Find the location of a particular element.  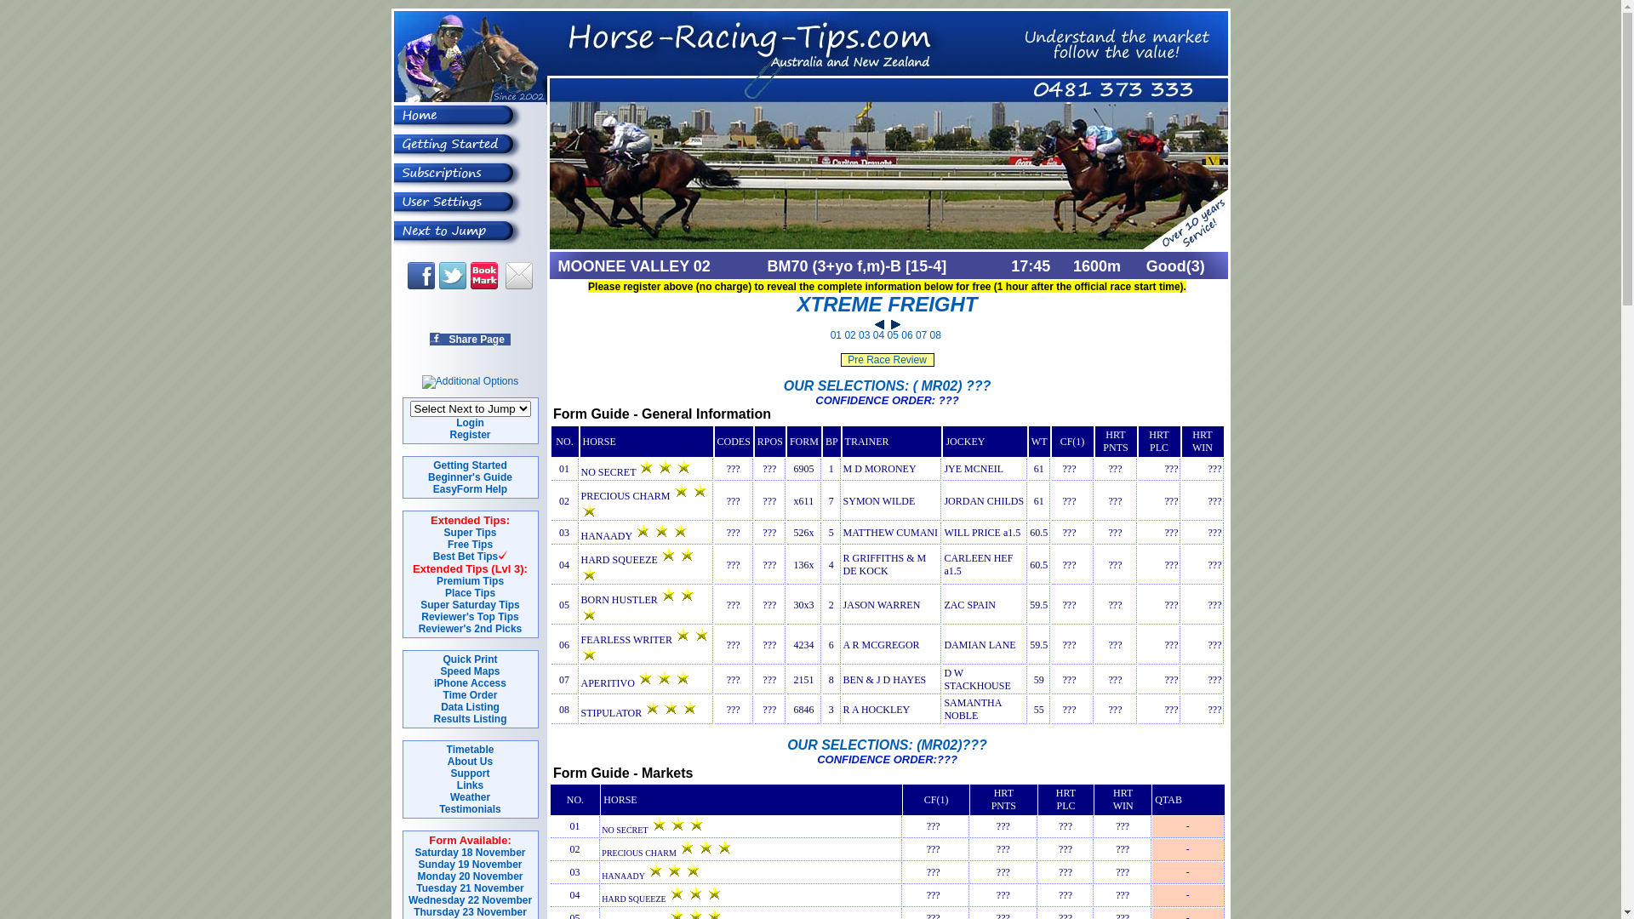

Free Tips is located at coordinates (470, 545).